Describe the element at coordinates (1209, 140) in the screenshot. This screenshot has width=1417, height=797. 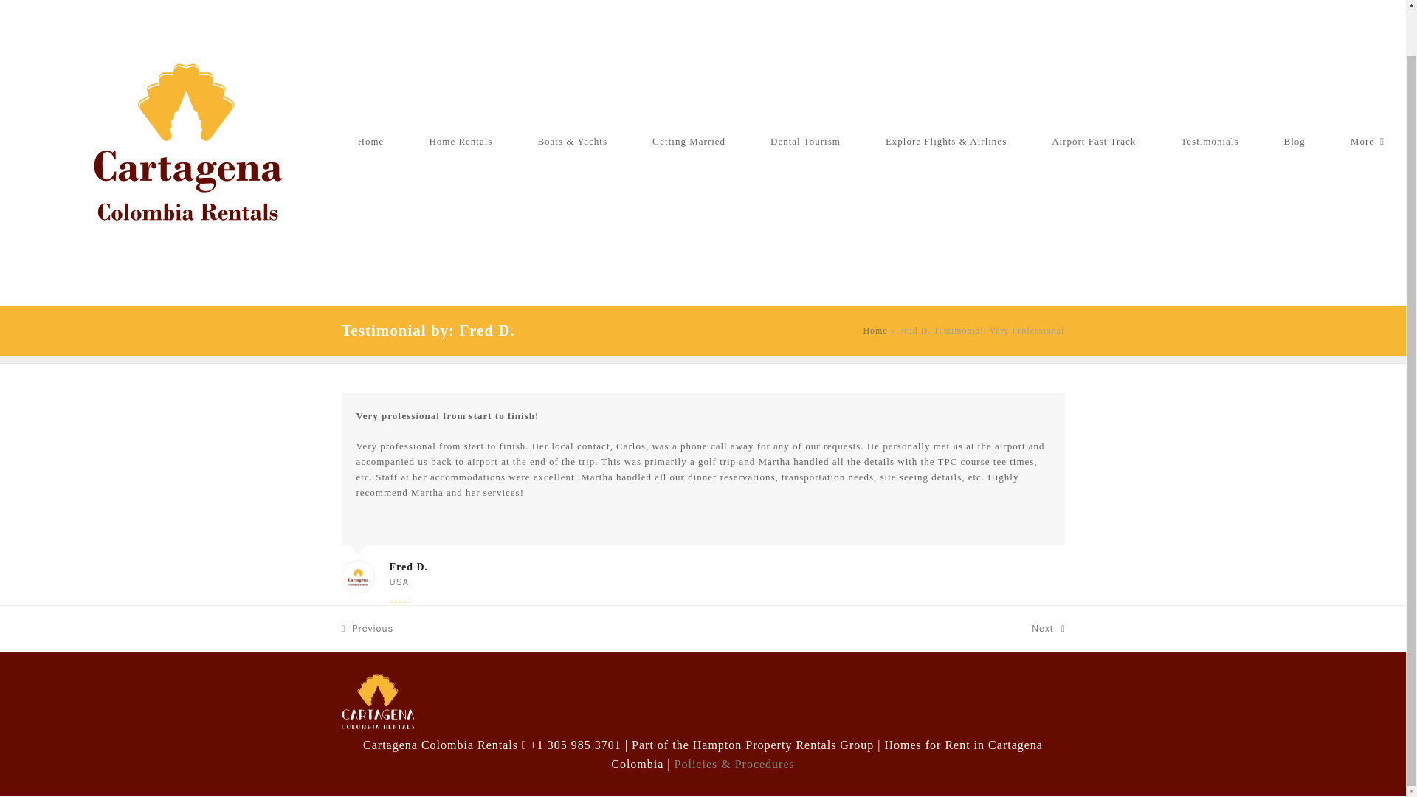
I see `More` at that location.